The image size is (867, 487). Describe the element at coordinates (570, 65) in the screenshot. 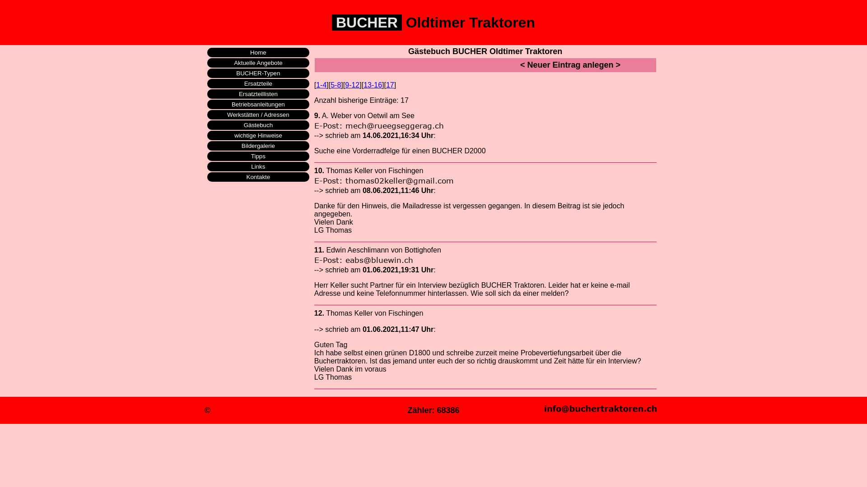

I see `< Neuer Eintrag anlegen >` at that location.